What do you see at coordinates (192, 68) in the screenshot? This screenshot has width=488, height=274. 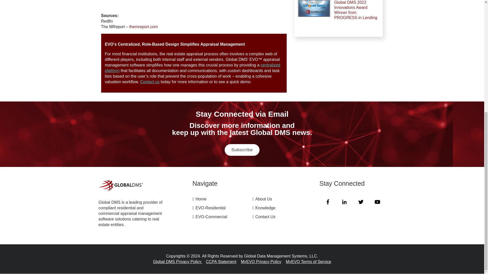 I see `centralized platform` at bounding box center [192, 68].